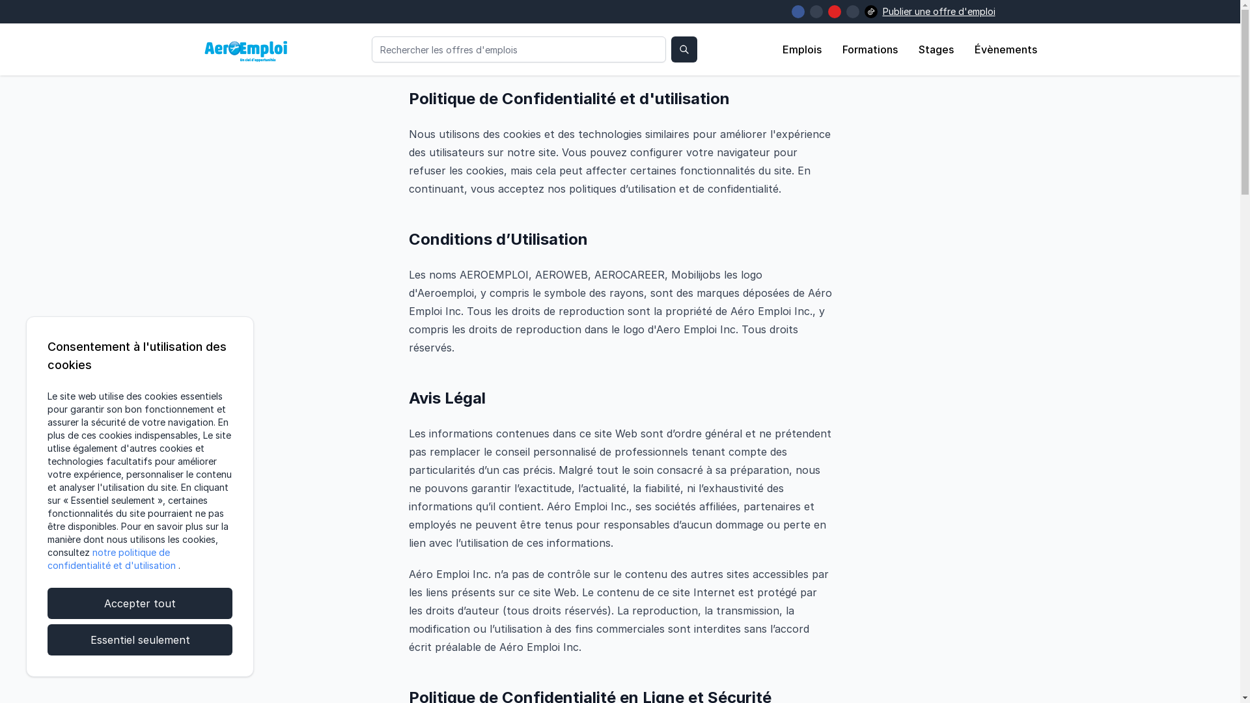 Image resolution: width=1250 pixels, height=703 pixels. Describe the element at coordinates (802, 49) in the screenshot. I see `Emplois` at that location.